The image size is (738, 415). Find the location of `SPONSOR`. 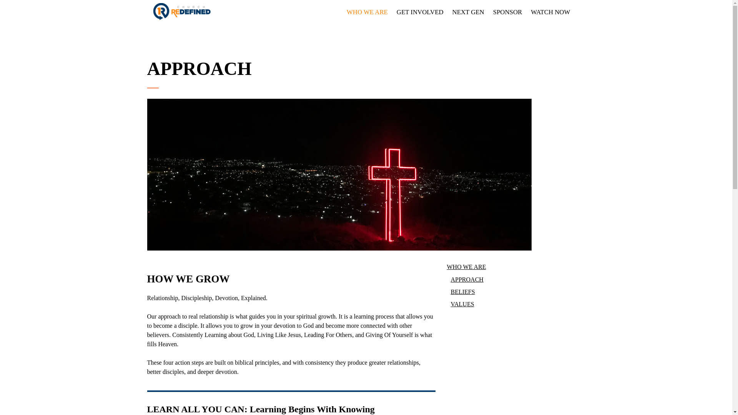

SPONSOR is located at coordinates (506, 12).